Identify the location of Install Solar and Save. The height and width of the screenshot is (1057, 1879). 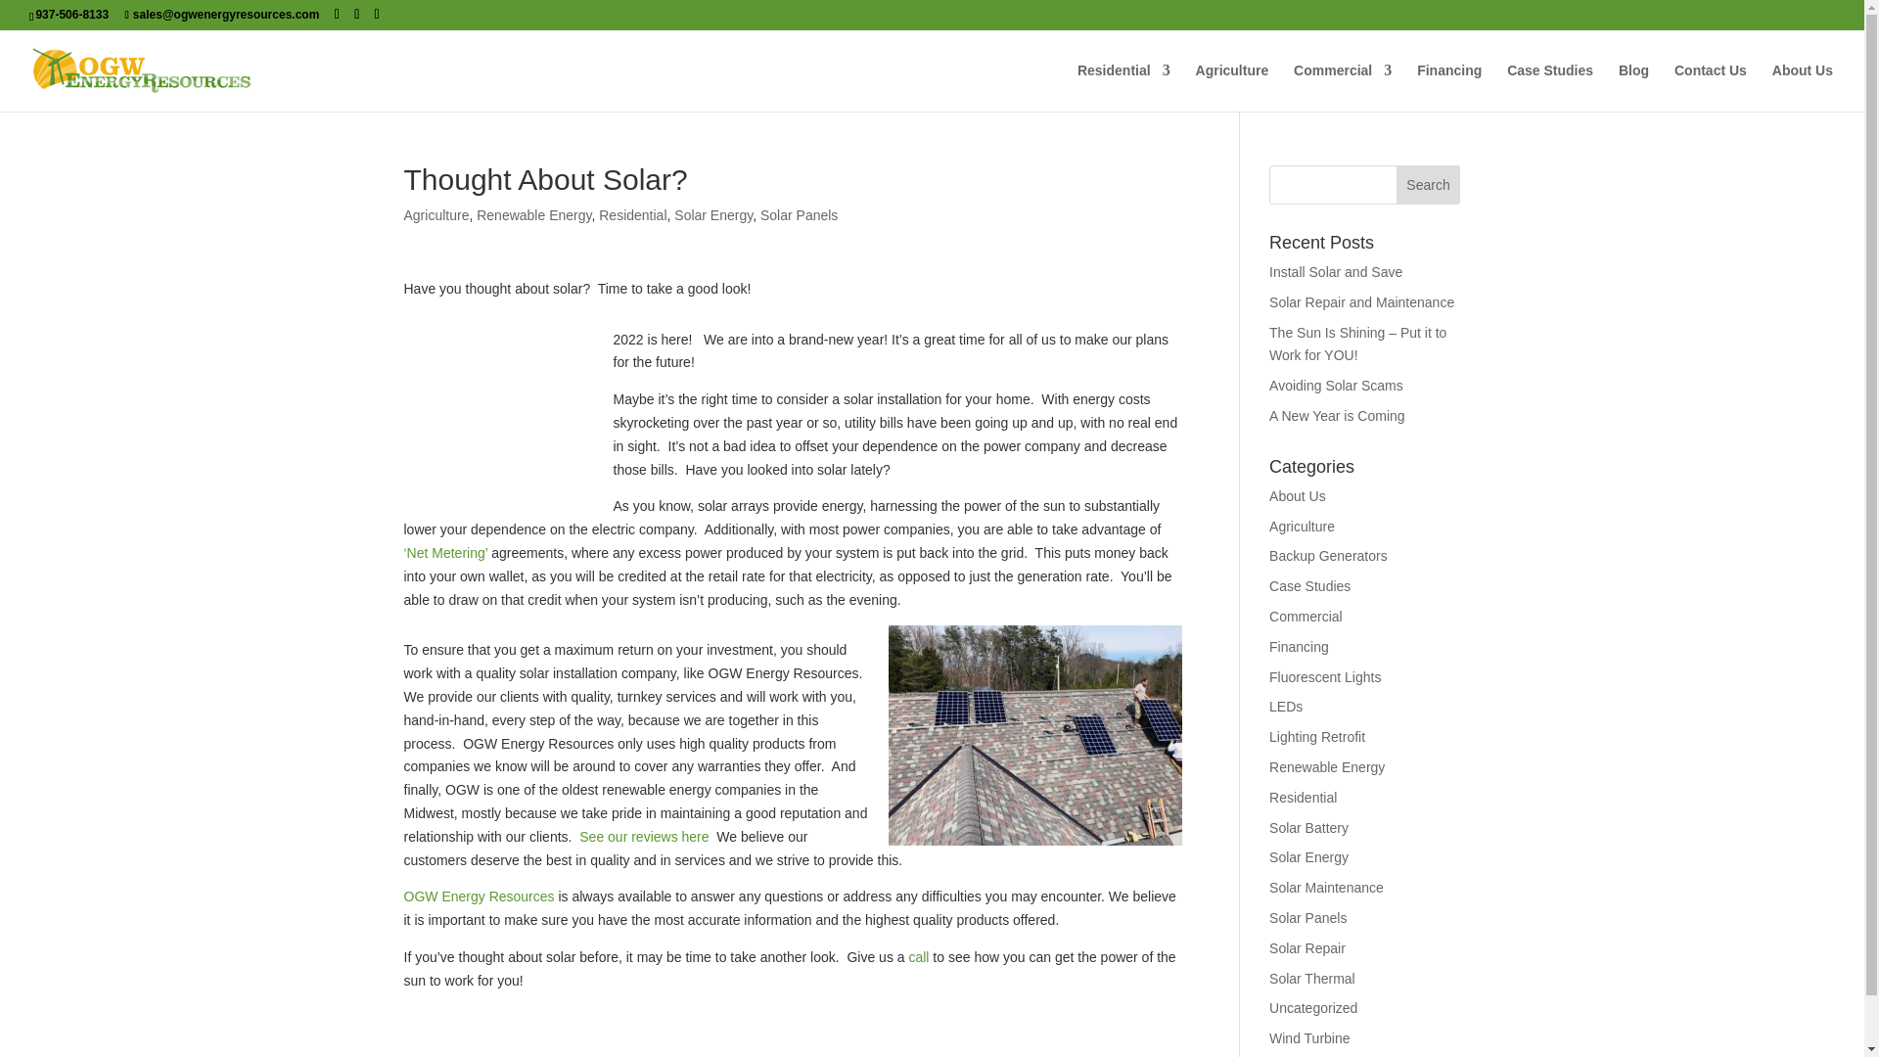
(1335, 272).